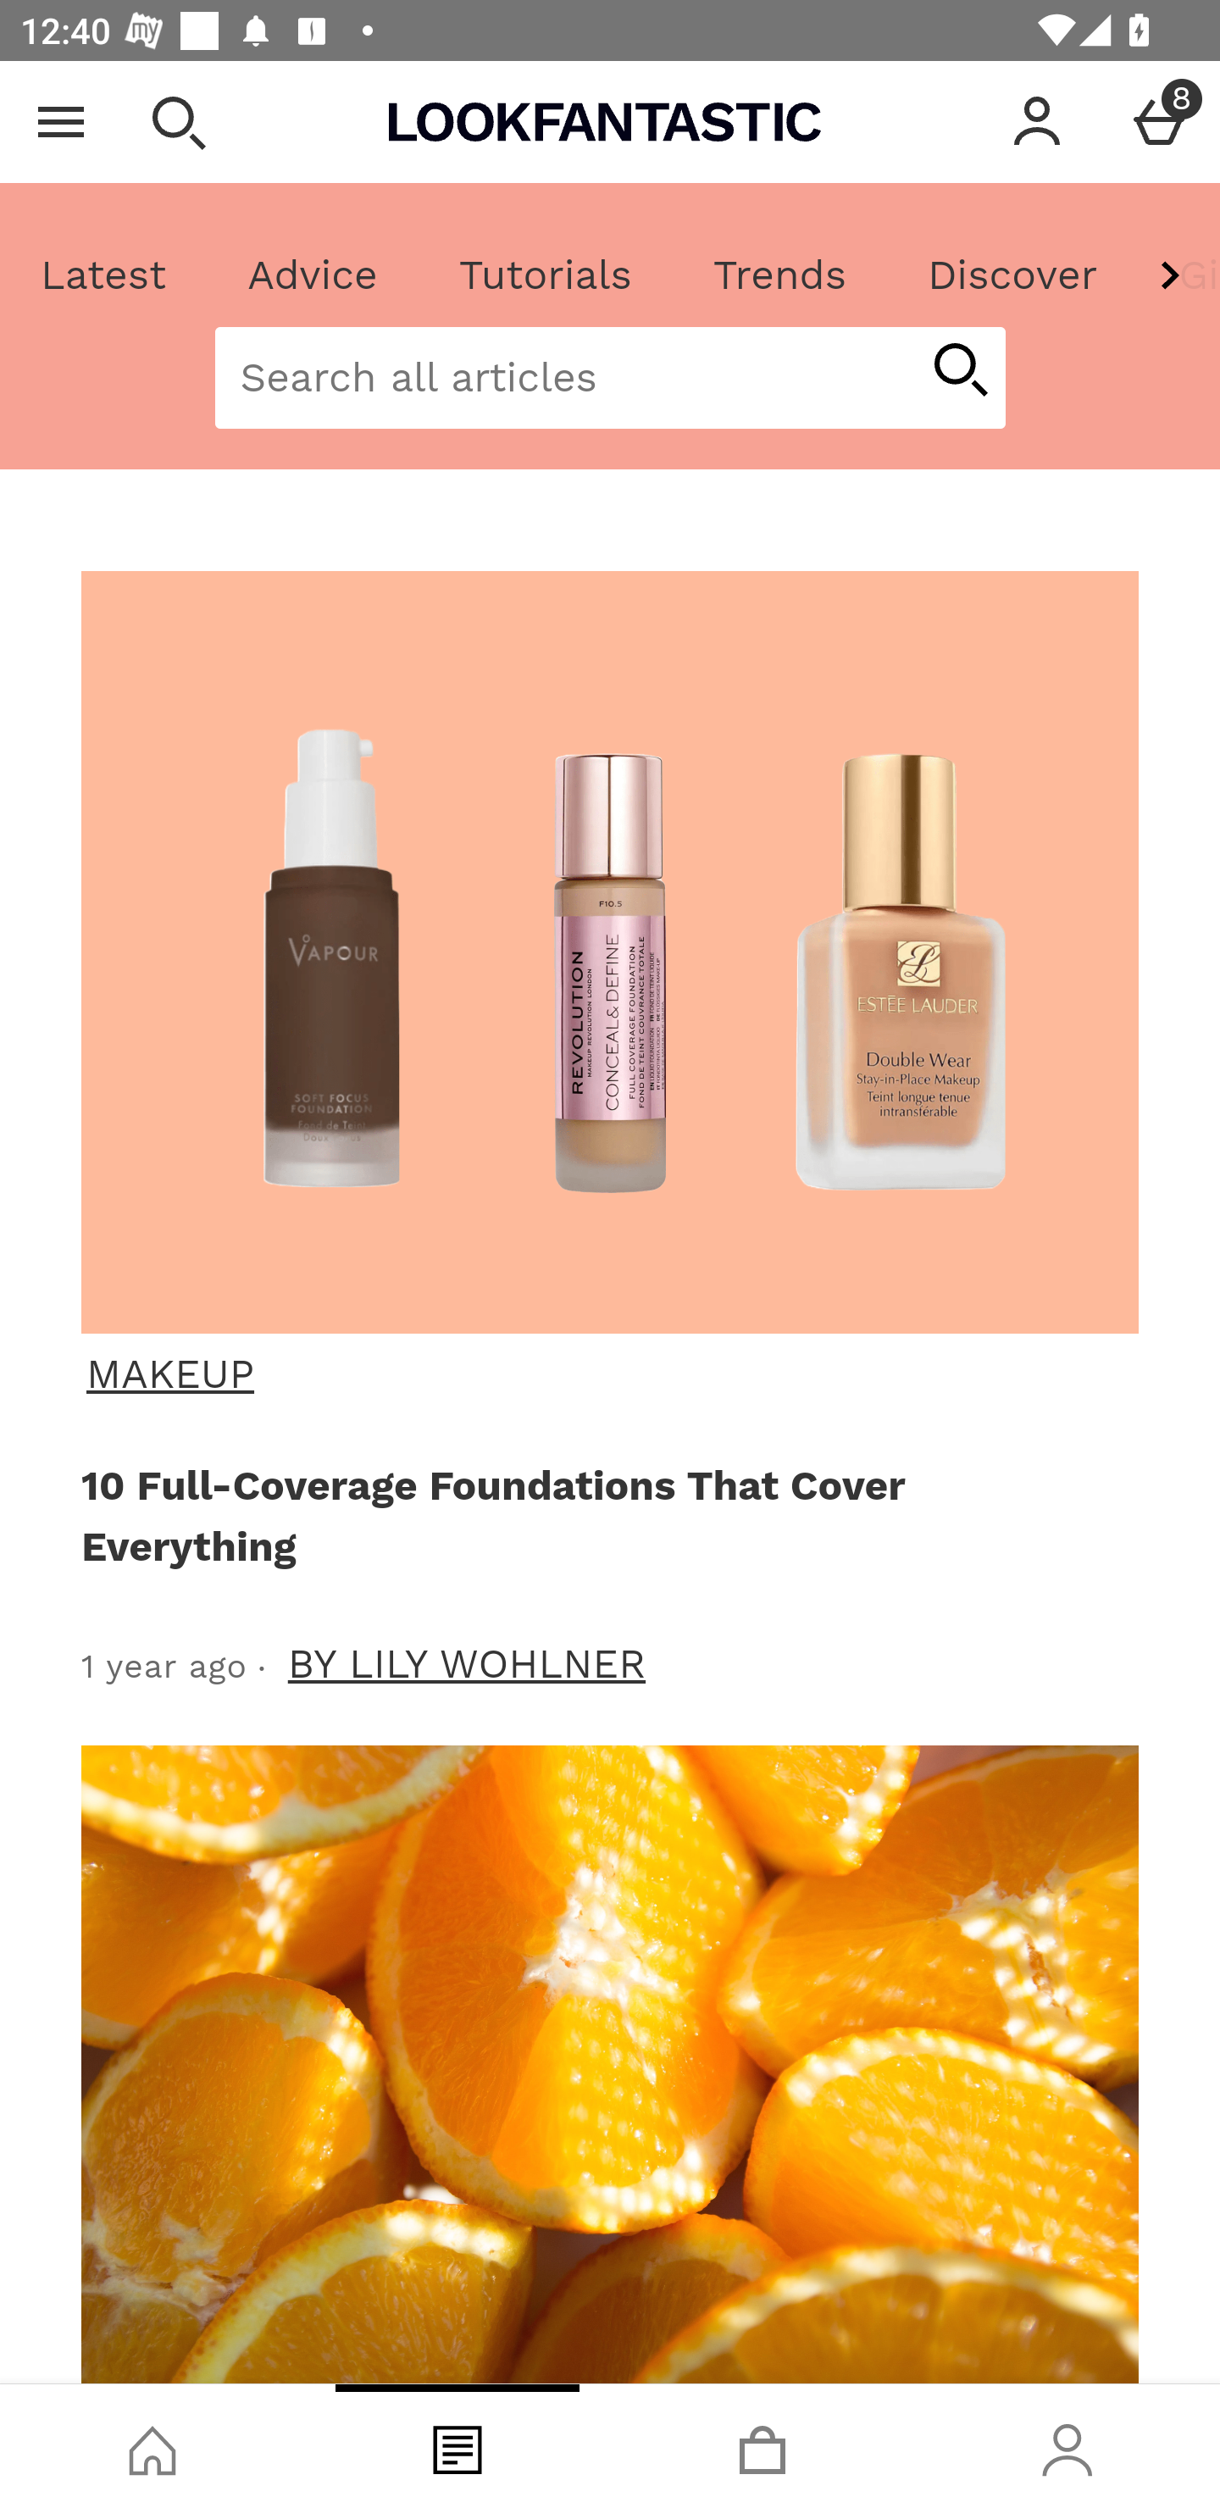 Image resolution: width=1220 pixels, height=2508 pixels. I want to click on Latest, so click(104, 275).